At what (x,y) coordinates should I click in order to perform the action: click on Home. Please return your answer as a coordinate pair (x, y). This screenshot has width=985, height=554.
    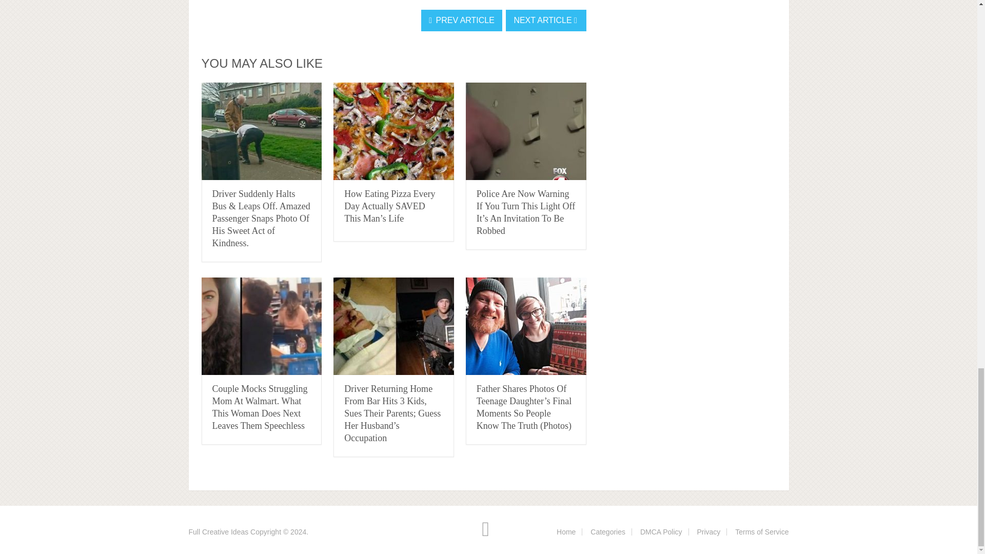
    Looking at the image, I should click on (565, 532).